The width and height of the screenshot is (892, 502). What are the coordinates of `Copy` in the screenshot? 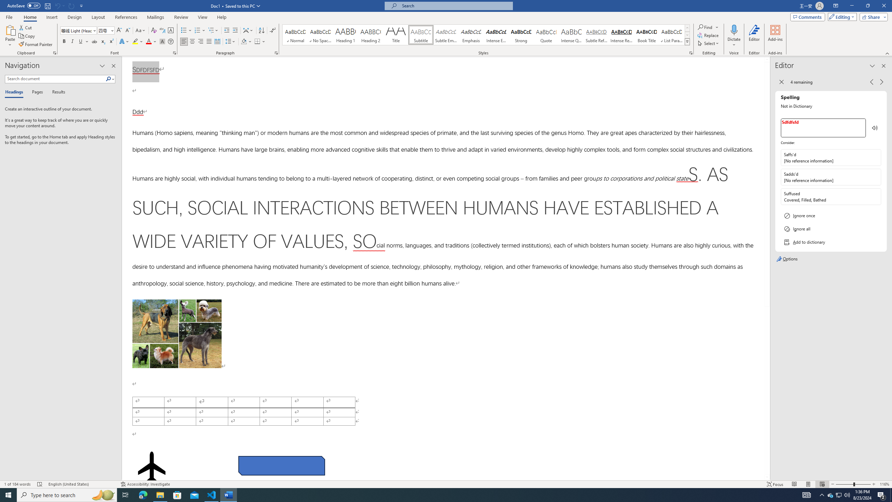 It's located at (28, 36).